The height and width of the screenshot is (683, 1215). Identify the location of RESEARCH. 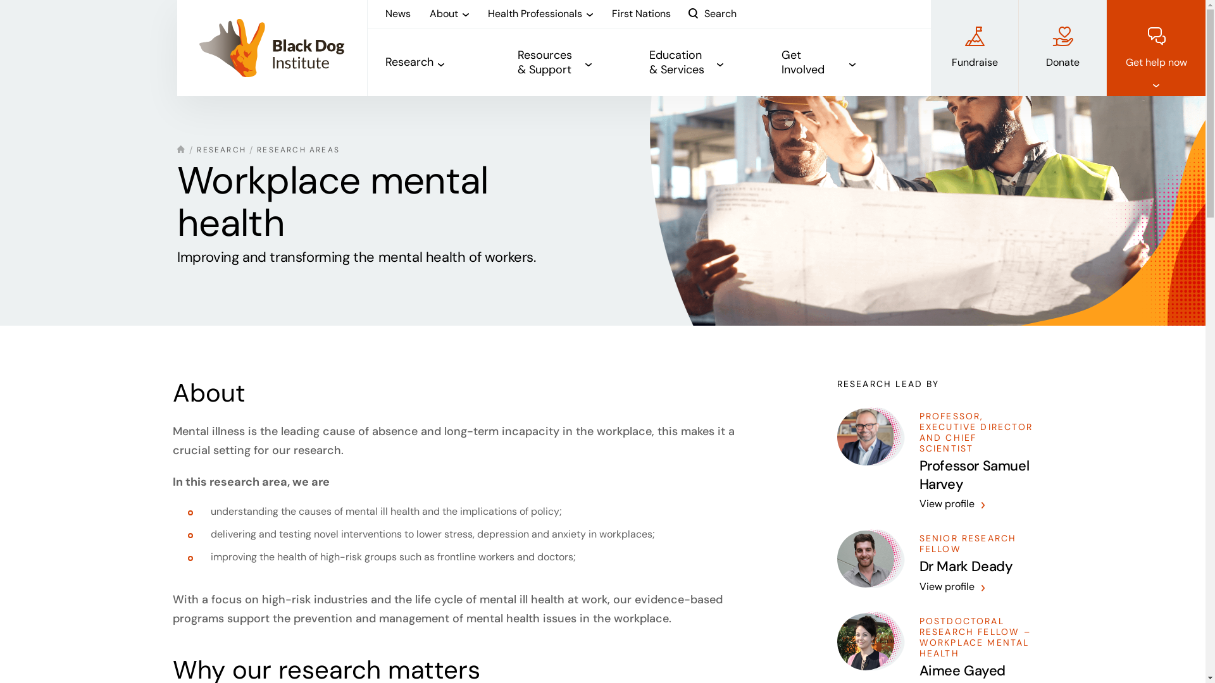
(221, 151).